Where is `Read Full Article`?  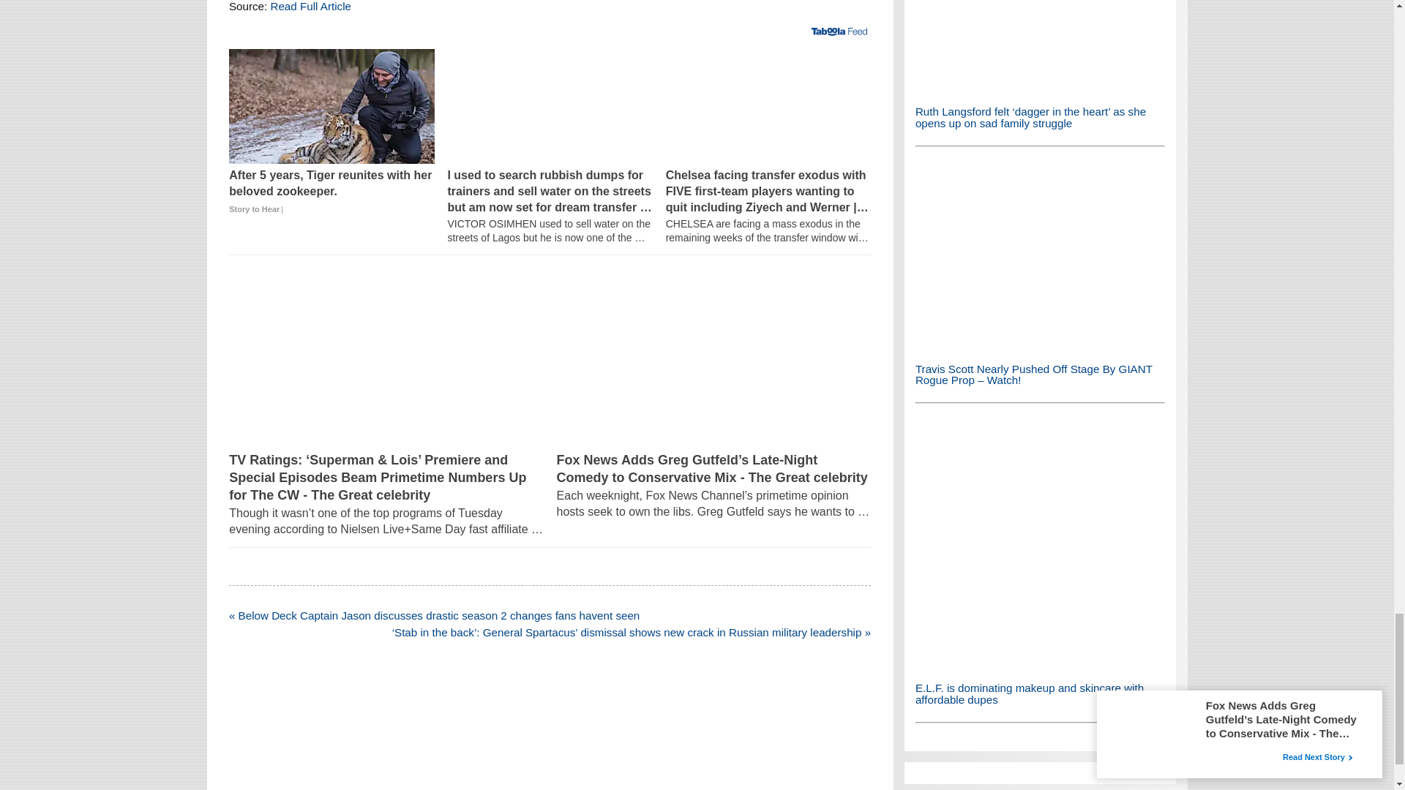
Read Full Article is located at coordinates (310, 6).